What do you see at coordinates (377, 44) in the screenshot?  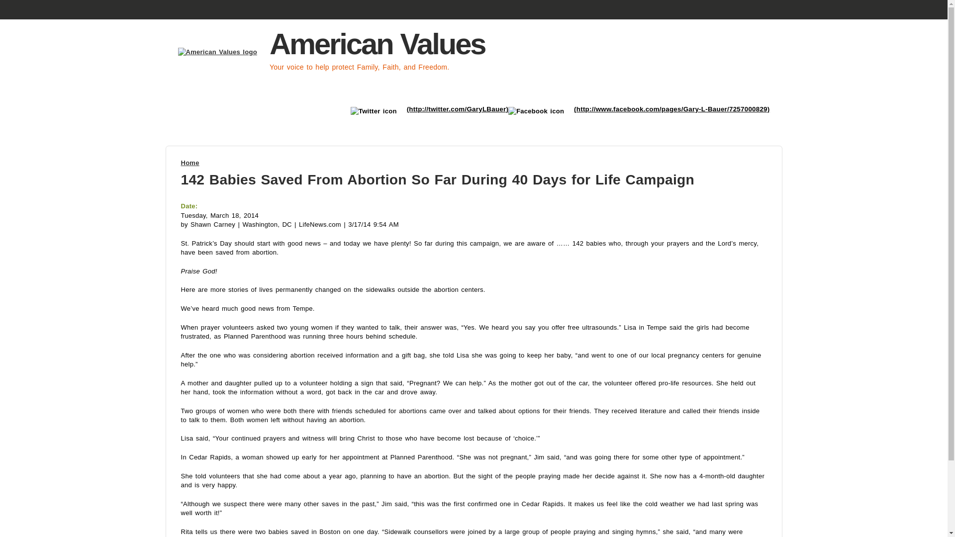 I see `Home page` at bounding box center [377, 44].